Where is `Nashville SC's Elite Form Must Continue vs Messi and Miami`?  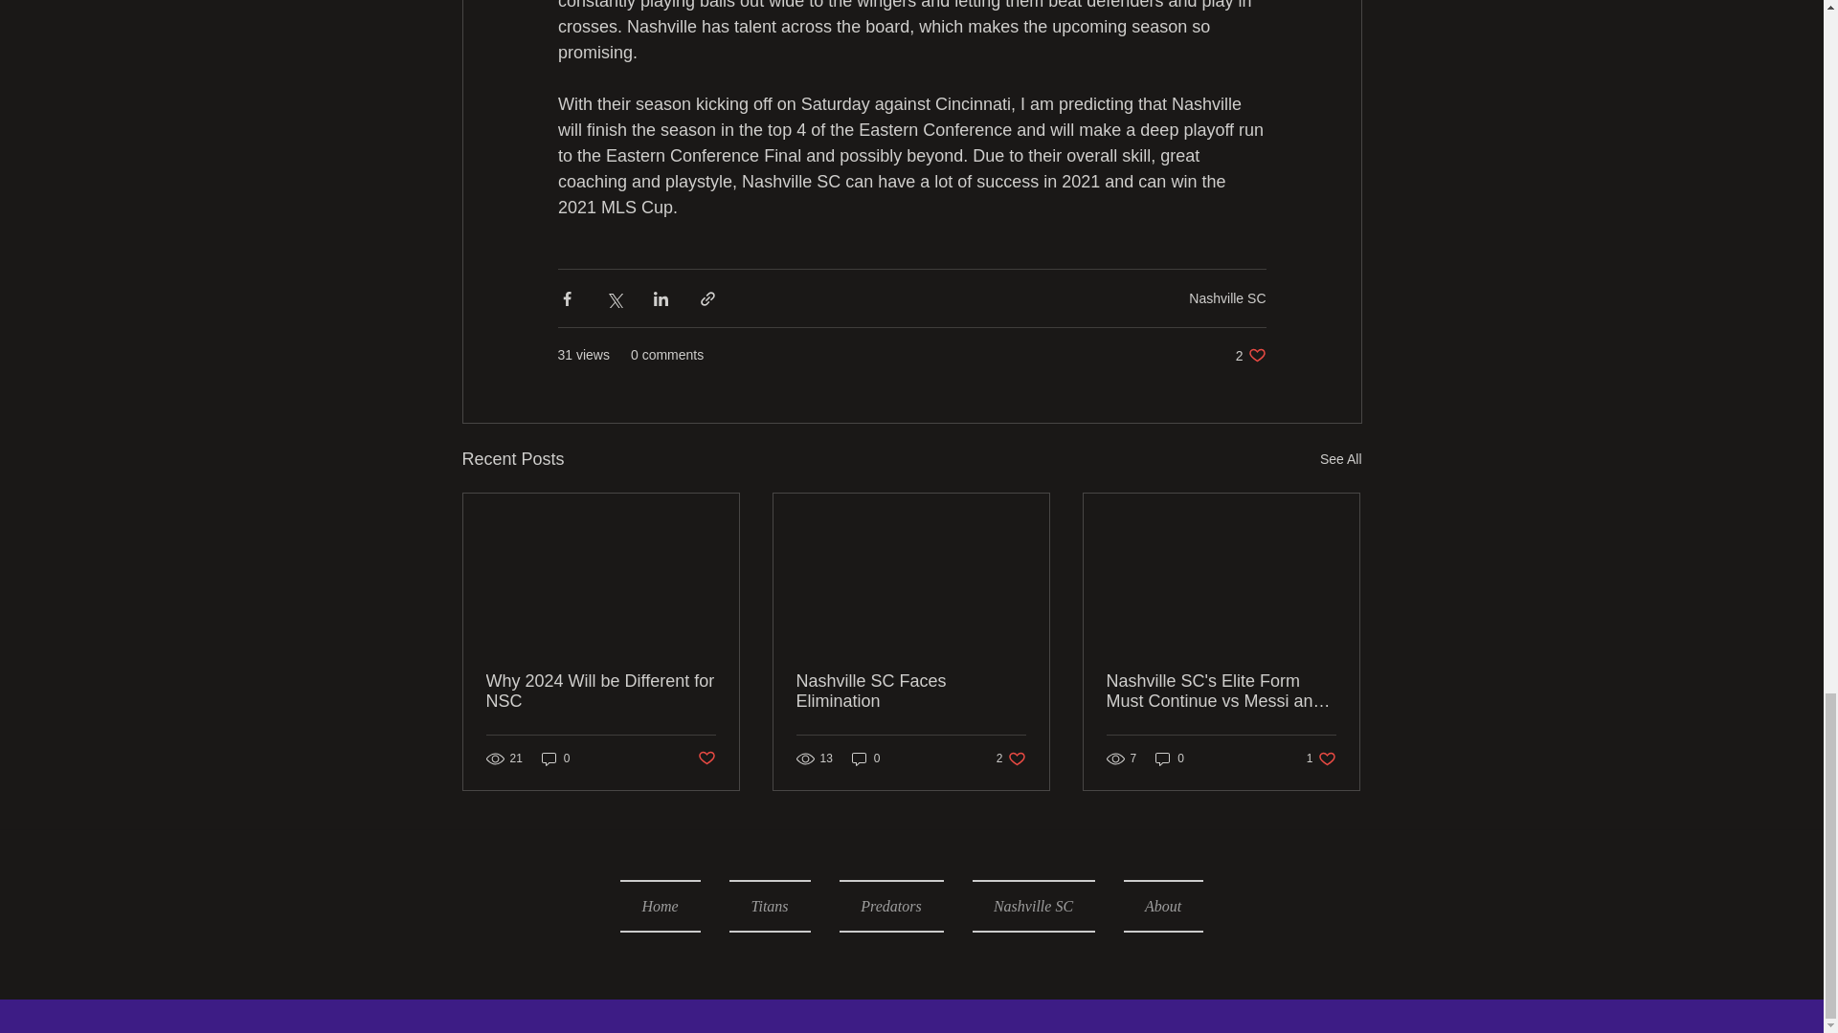
Nashville SC's Elite Form Must Continue vs Messi and Miami is located at coordinates (1221, 692).